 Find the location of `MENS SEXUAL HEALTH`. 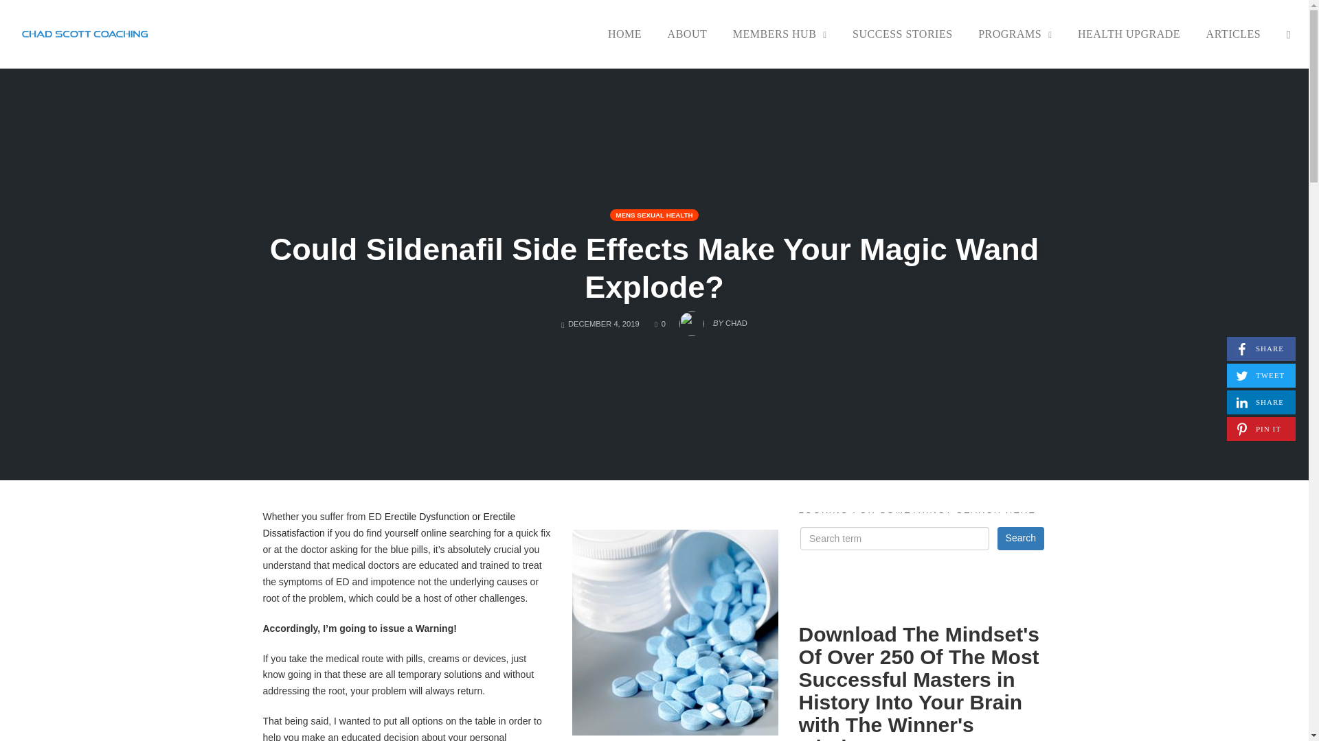

MENS SEXUAL HEALTH is located at coordinates (653, 214).